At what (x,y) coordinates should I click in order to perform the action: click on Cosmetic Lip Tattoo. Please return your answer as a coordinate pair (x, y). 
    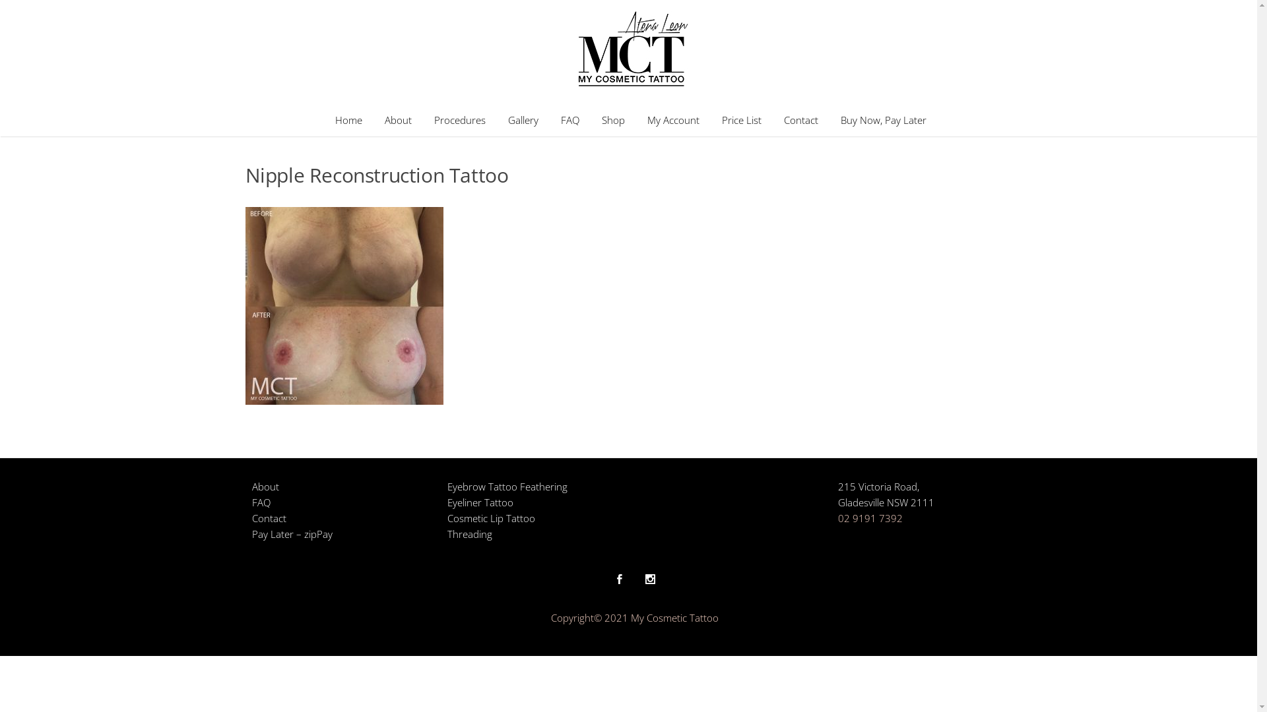
    Looking at the image, I should click on (491, 518).